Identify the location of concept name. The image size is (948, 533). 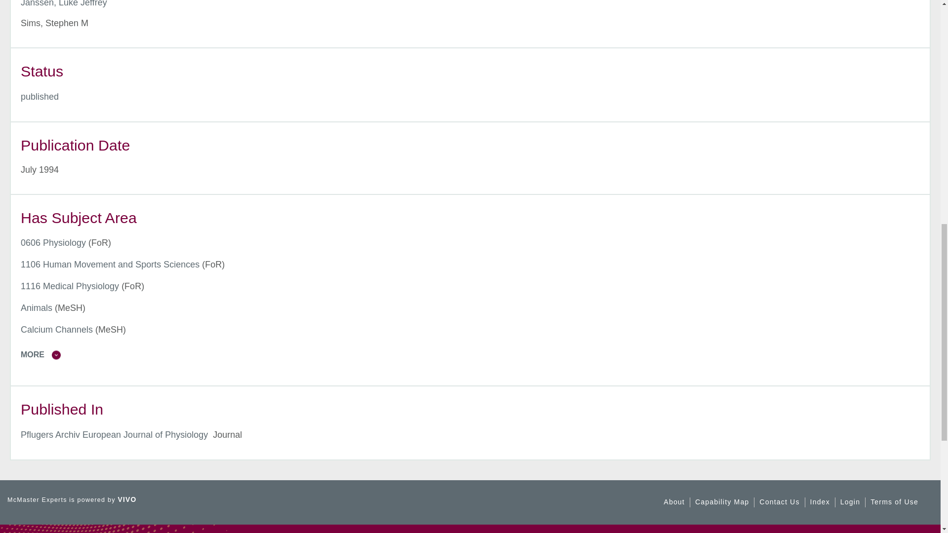
(70, 286).